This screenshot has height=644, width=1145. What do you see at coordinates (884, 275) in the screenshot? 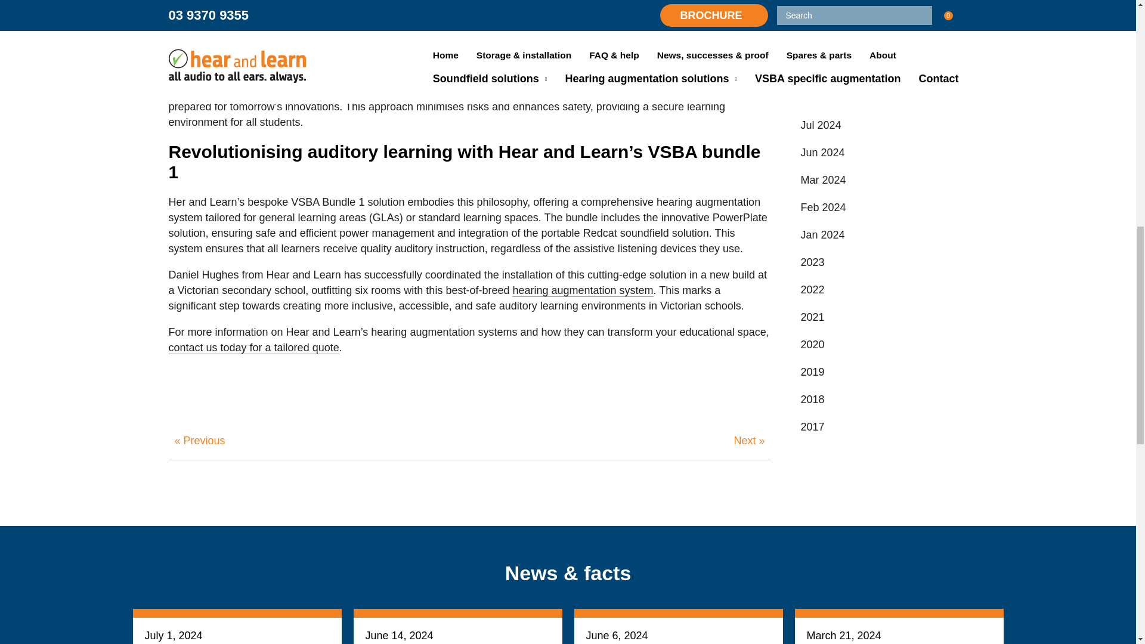
I see `2017` at bounding box center [884, 275].